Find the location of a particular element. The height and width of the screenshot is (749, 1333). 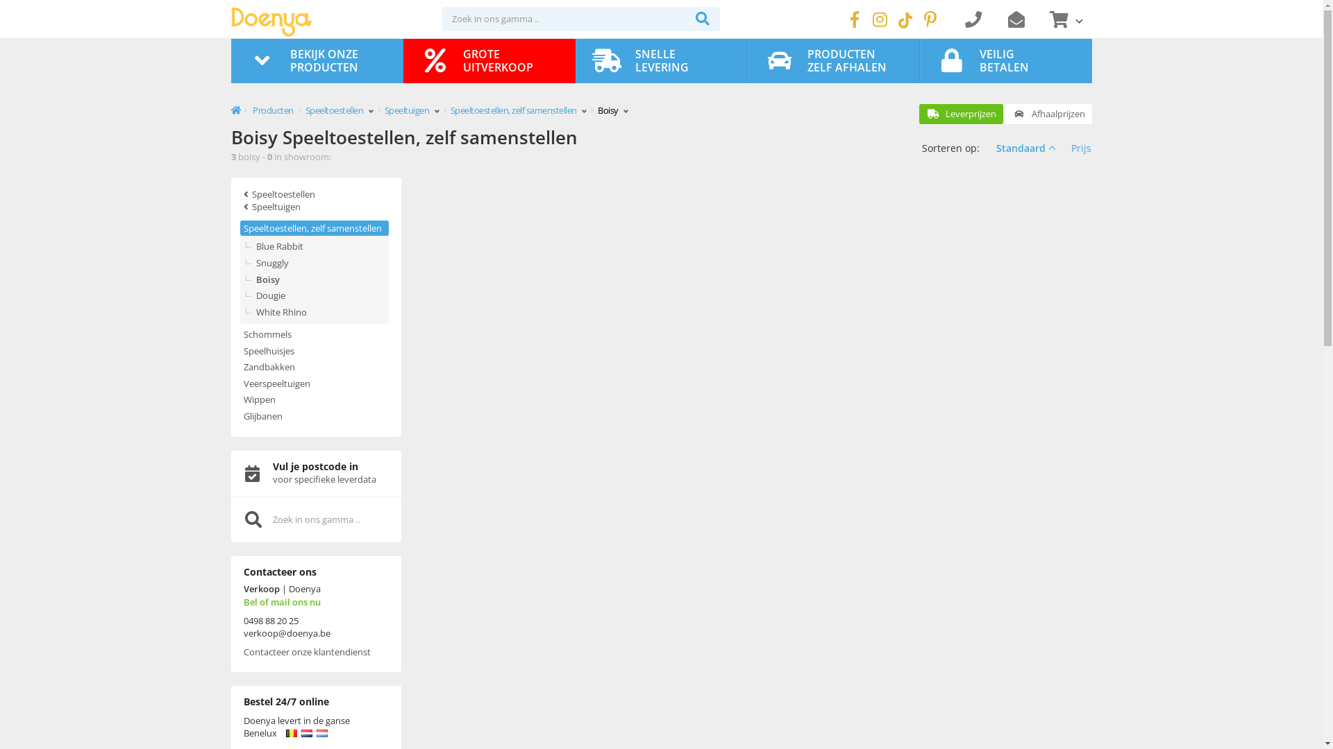

Blue Rabbit is located at coordinates (322, 247).